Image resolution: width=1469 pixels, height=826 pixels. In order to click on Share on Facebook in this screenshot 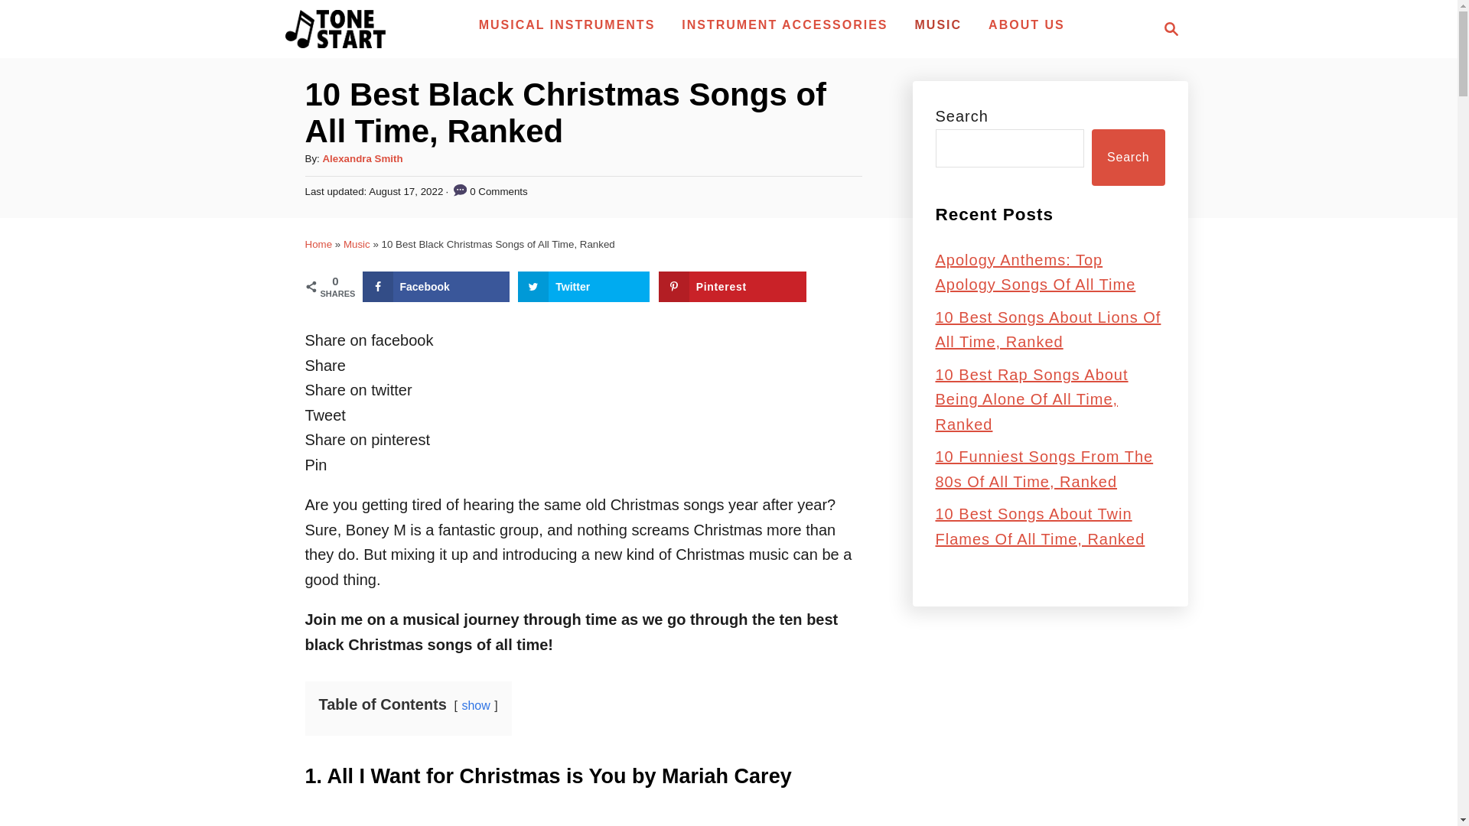, I will do `click(436, 287)`.